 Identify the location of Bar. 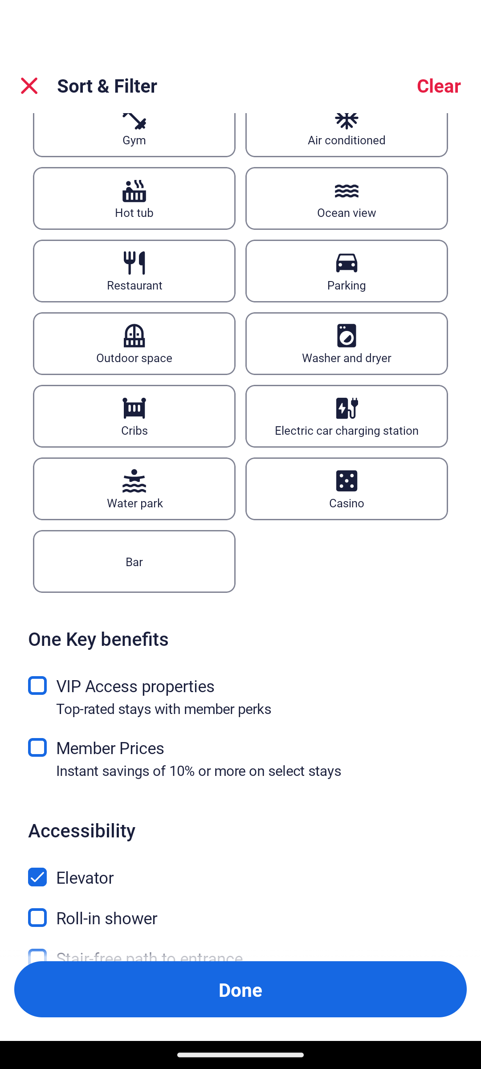
(135, 562).